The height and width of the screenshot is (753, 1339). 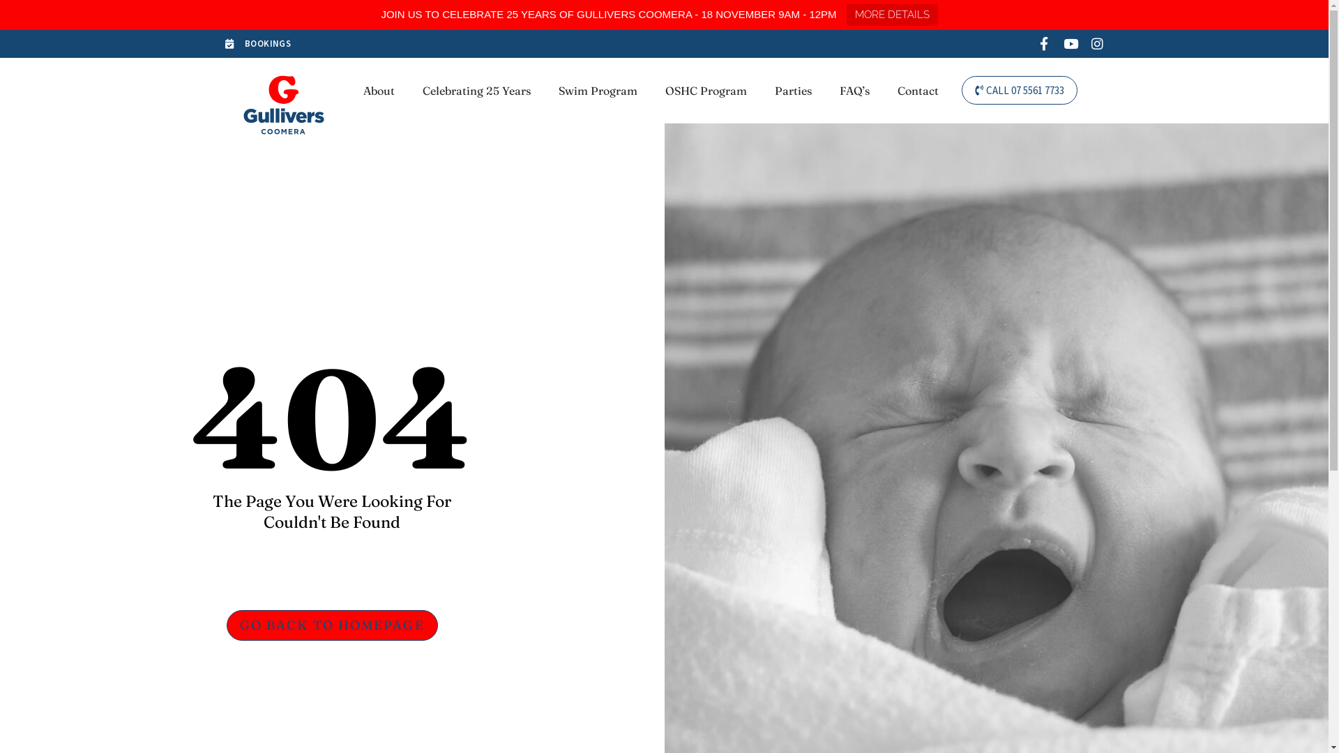 What do you see at coordinates (1020, 91) in the screenshot?
I see `CALL 07 5561 7733` at bounding box center [1020, 91].